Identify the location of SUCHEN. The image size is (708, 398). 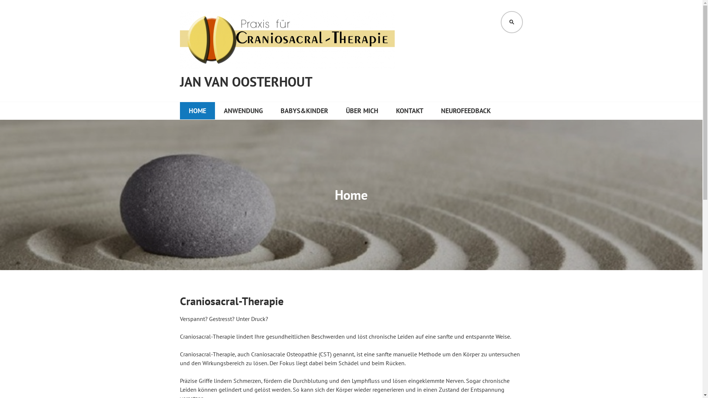
(512, 22).